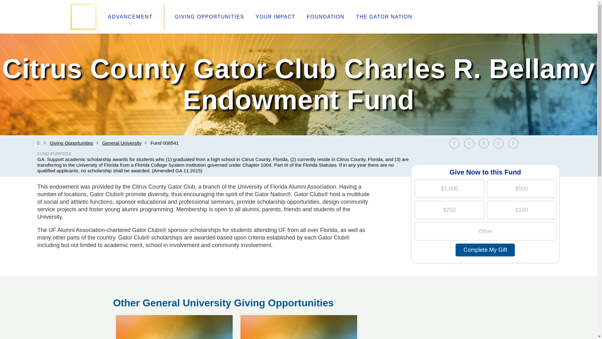 This screenshot has width=602, height=339. Describe the element at coordinates (347, 277) in the screenshot. I see `University of Florida` at that location.